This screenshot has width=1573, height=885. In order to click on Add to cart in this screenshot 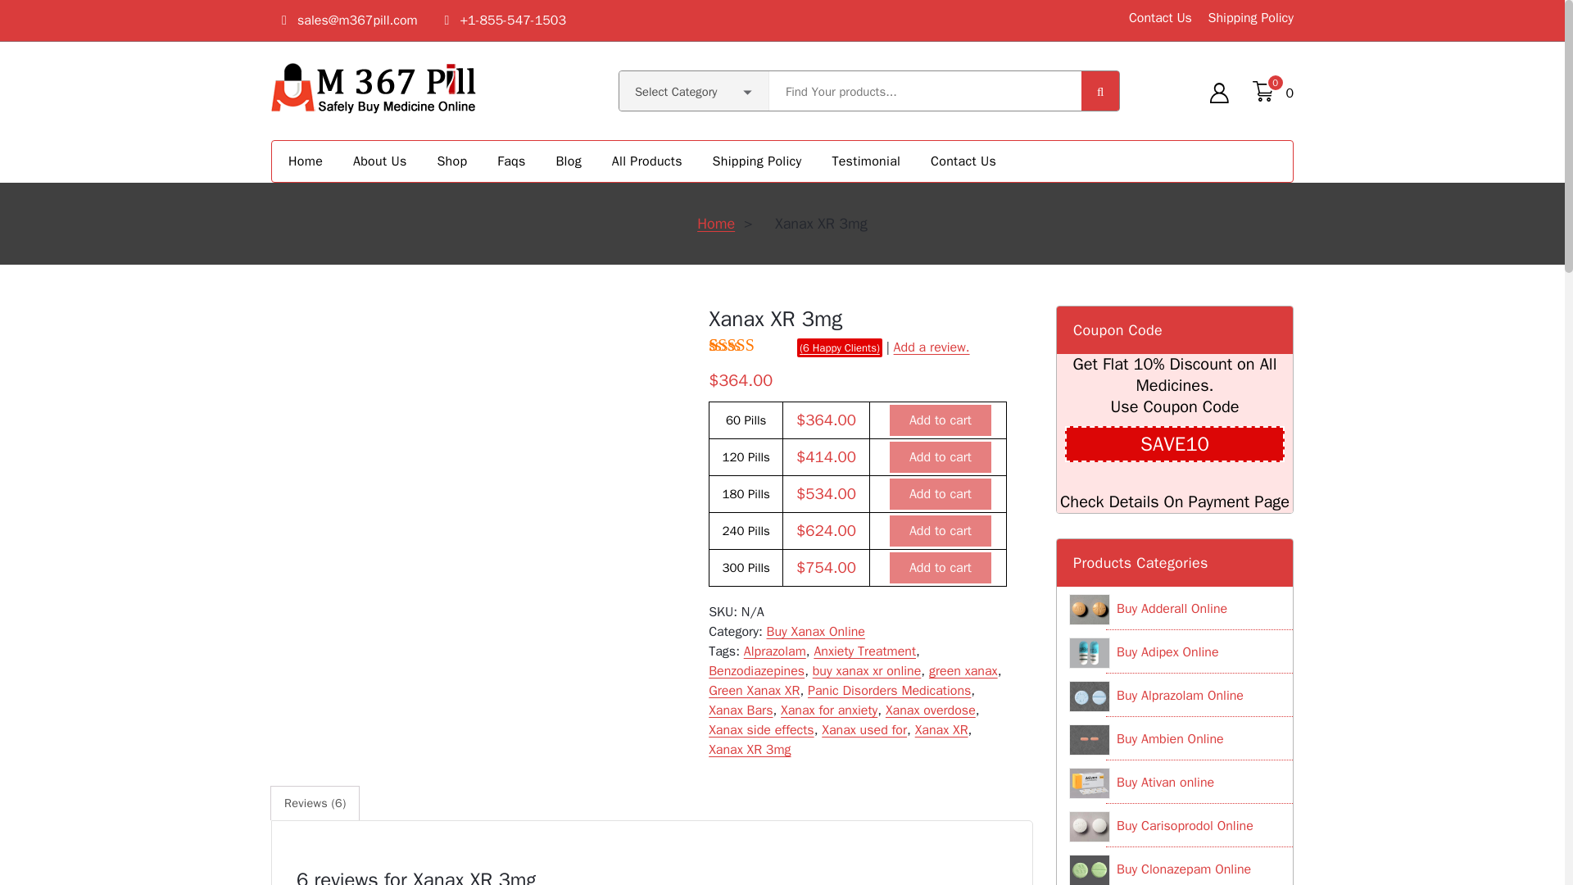, I will do `click(941, 456)`.